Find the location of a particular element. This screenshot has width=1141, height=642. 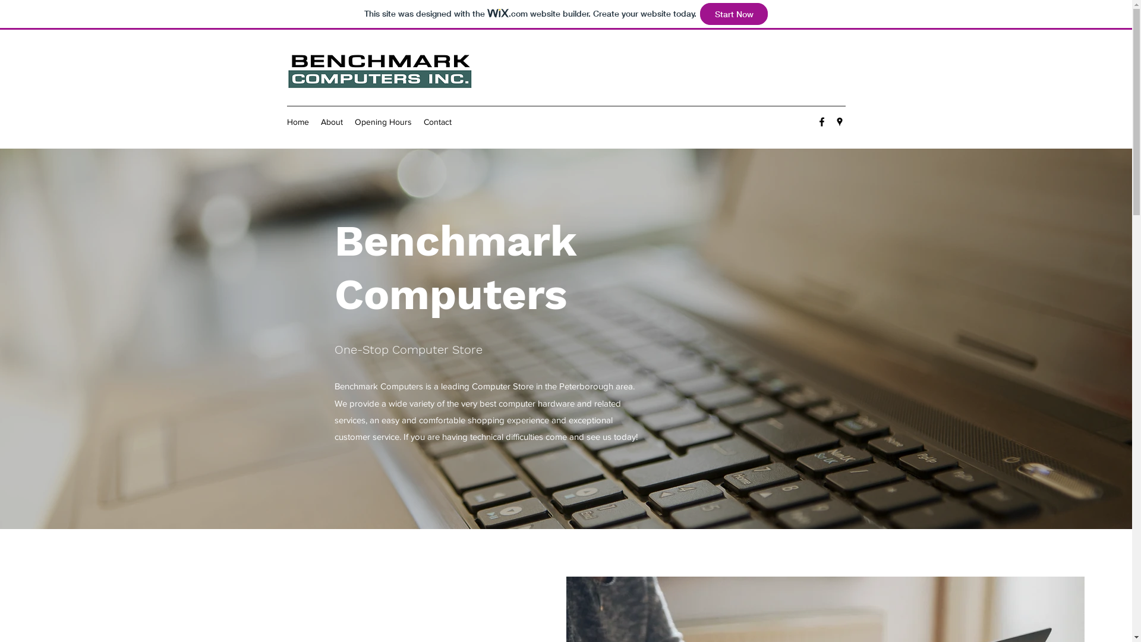

Home is located at coordinates (297, 122).